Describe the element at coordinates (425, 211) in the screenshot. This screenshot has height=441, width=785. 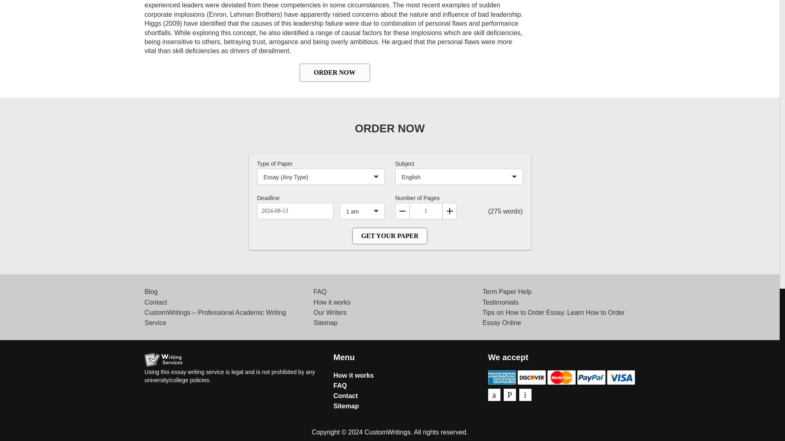
I see `1` at that location.